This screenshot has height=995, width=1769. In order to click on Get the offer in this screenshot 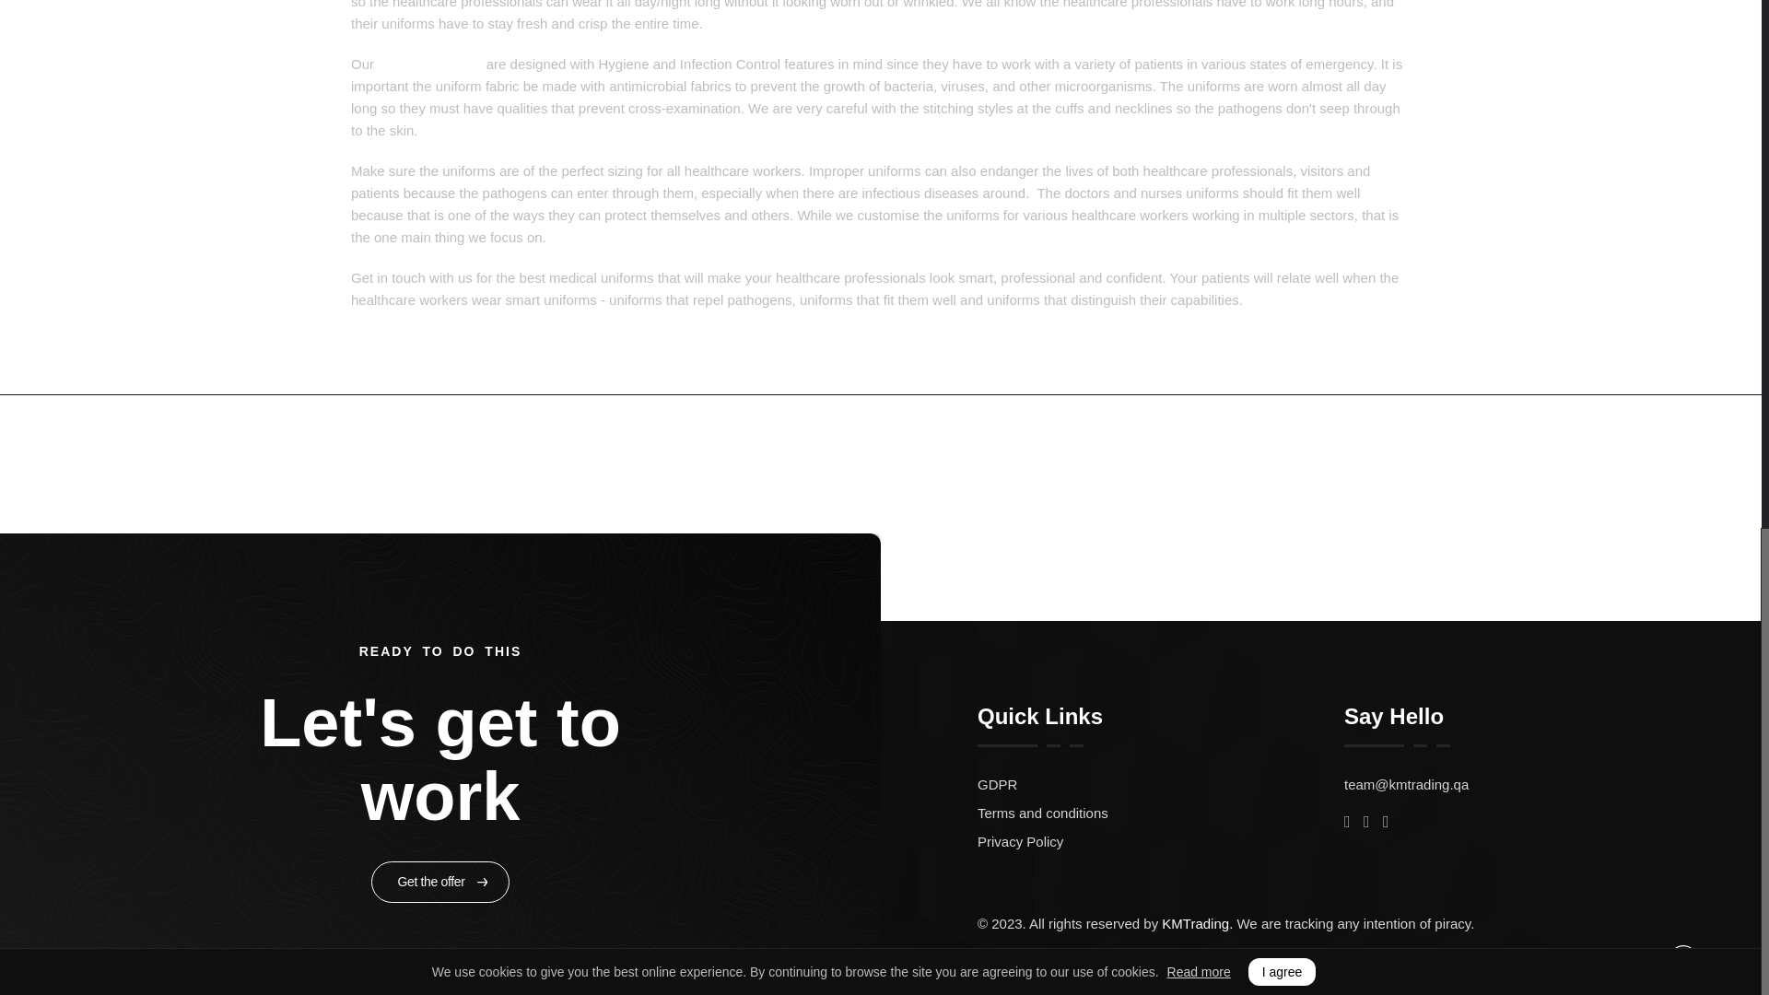, I will do `click(440, 882)`.